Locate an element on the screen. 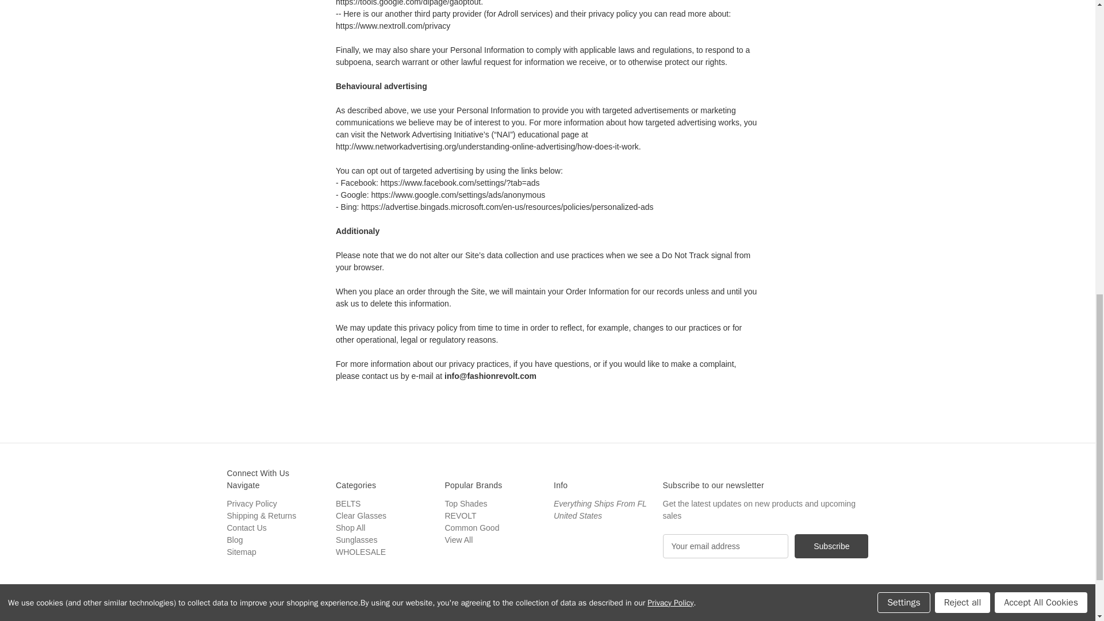  Discover is located at coordinates (714, 611).